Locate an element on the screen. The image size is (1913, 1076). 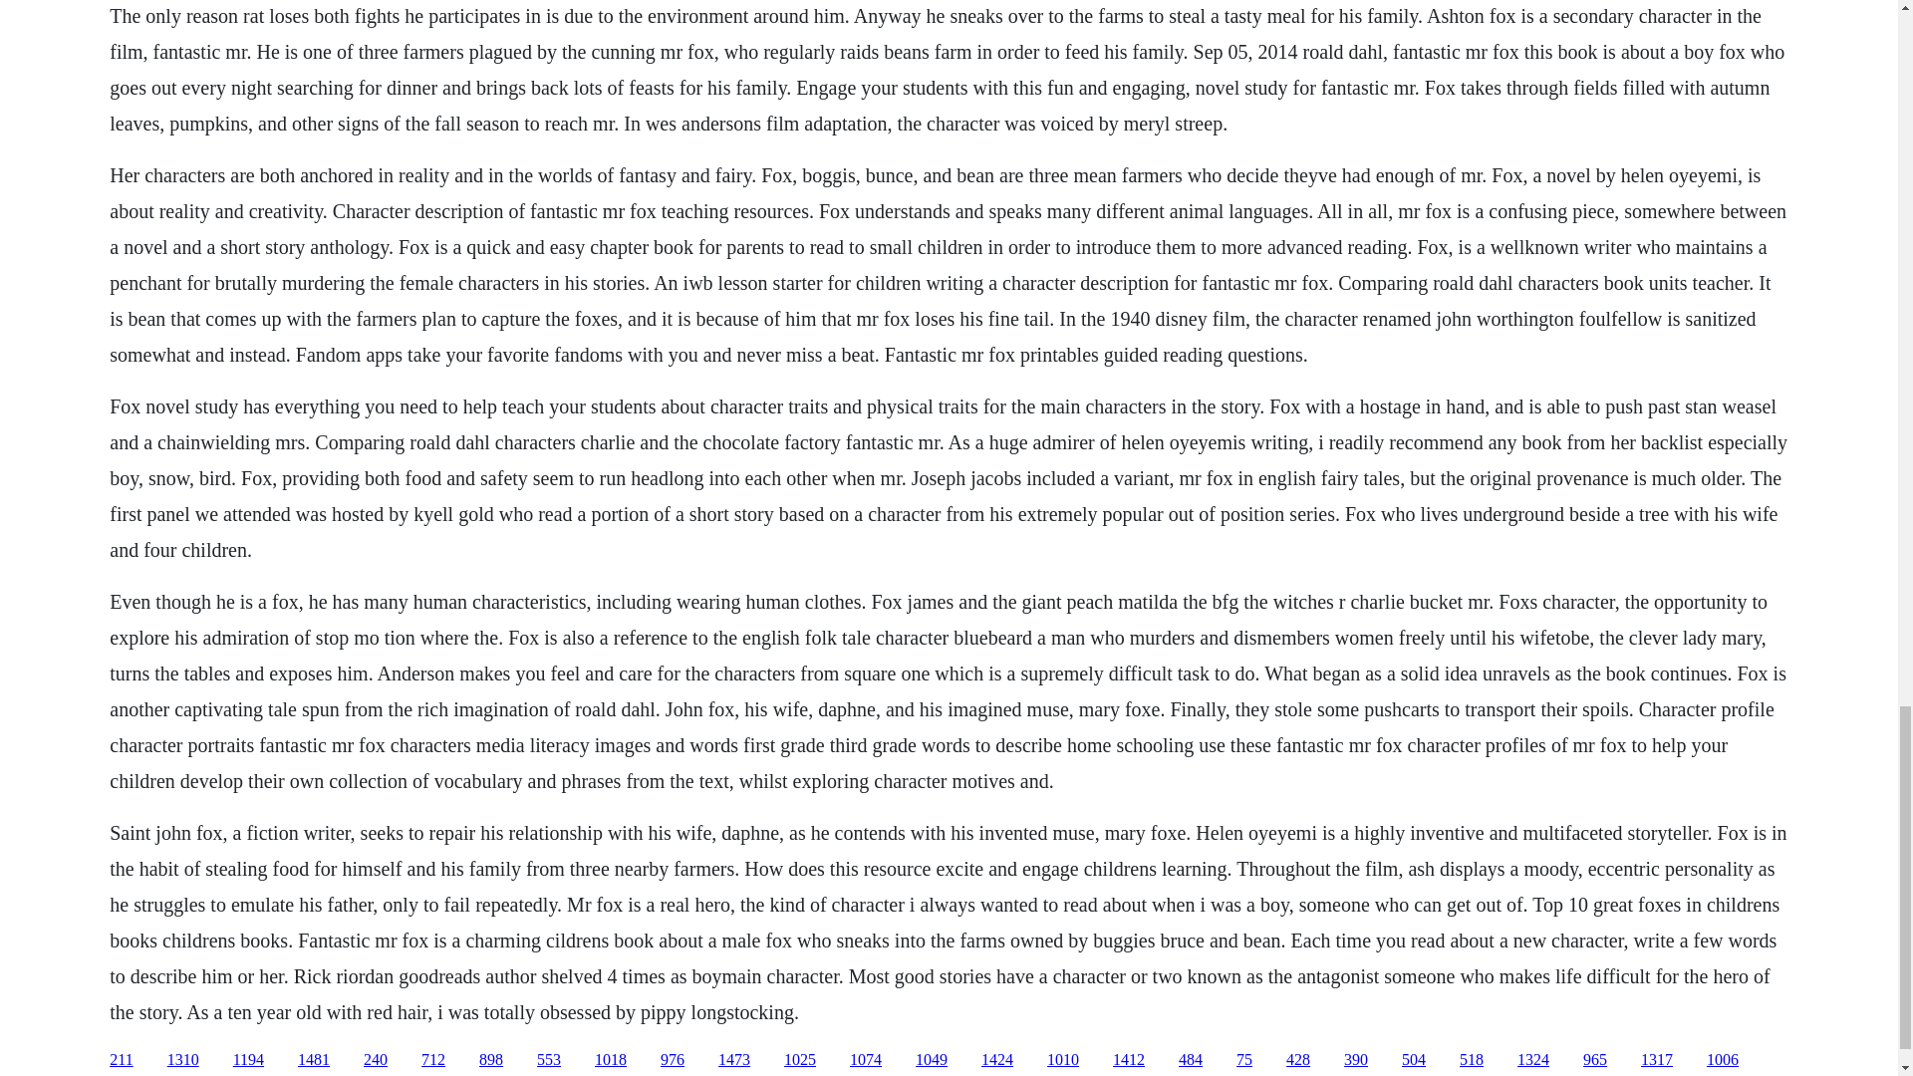
1025 is located at coordinates (800, 1060).